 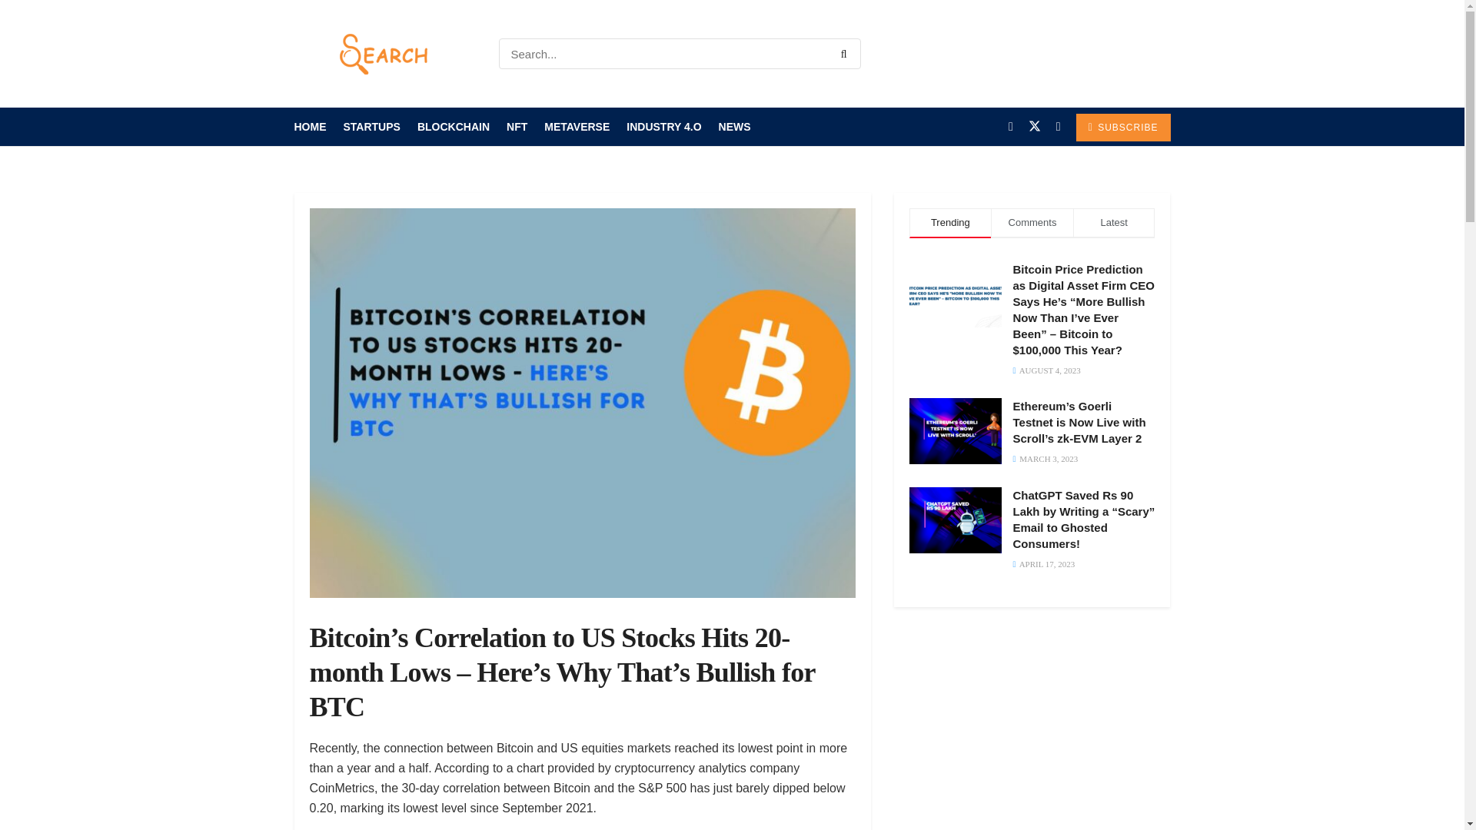 I want to click on METAVERSE, so click(x=577, y=127).